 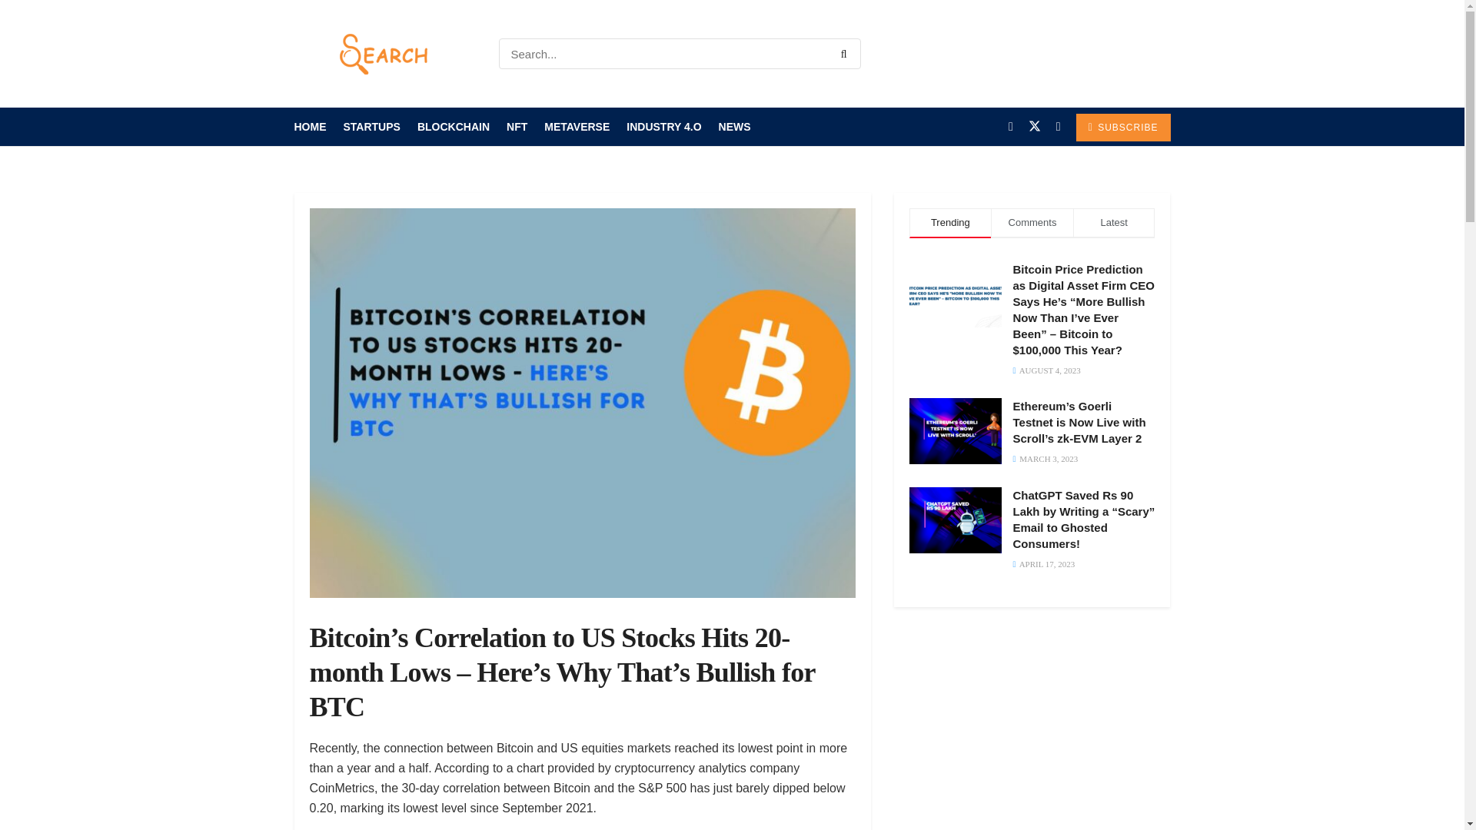 I want to click on METAVERSE, so click(x=577, y=127).